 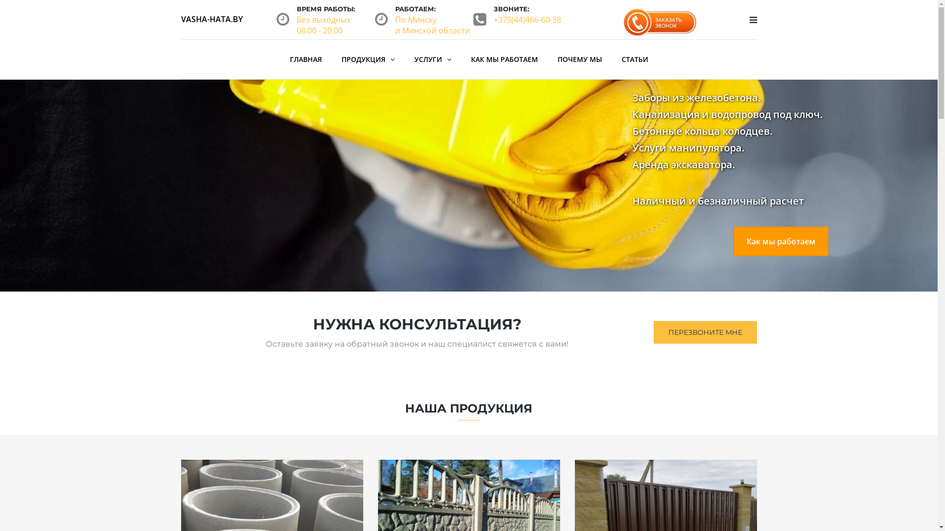 I want to click on VASHA-HATA.BY, so click(x=212, y=19).